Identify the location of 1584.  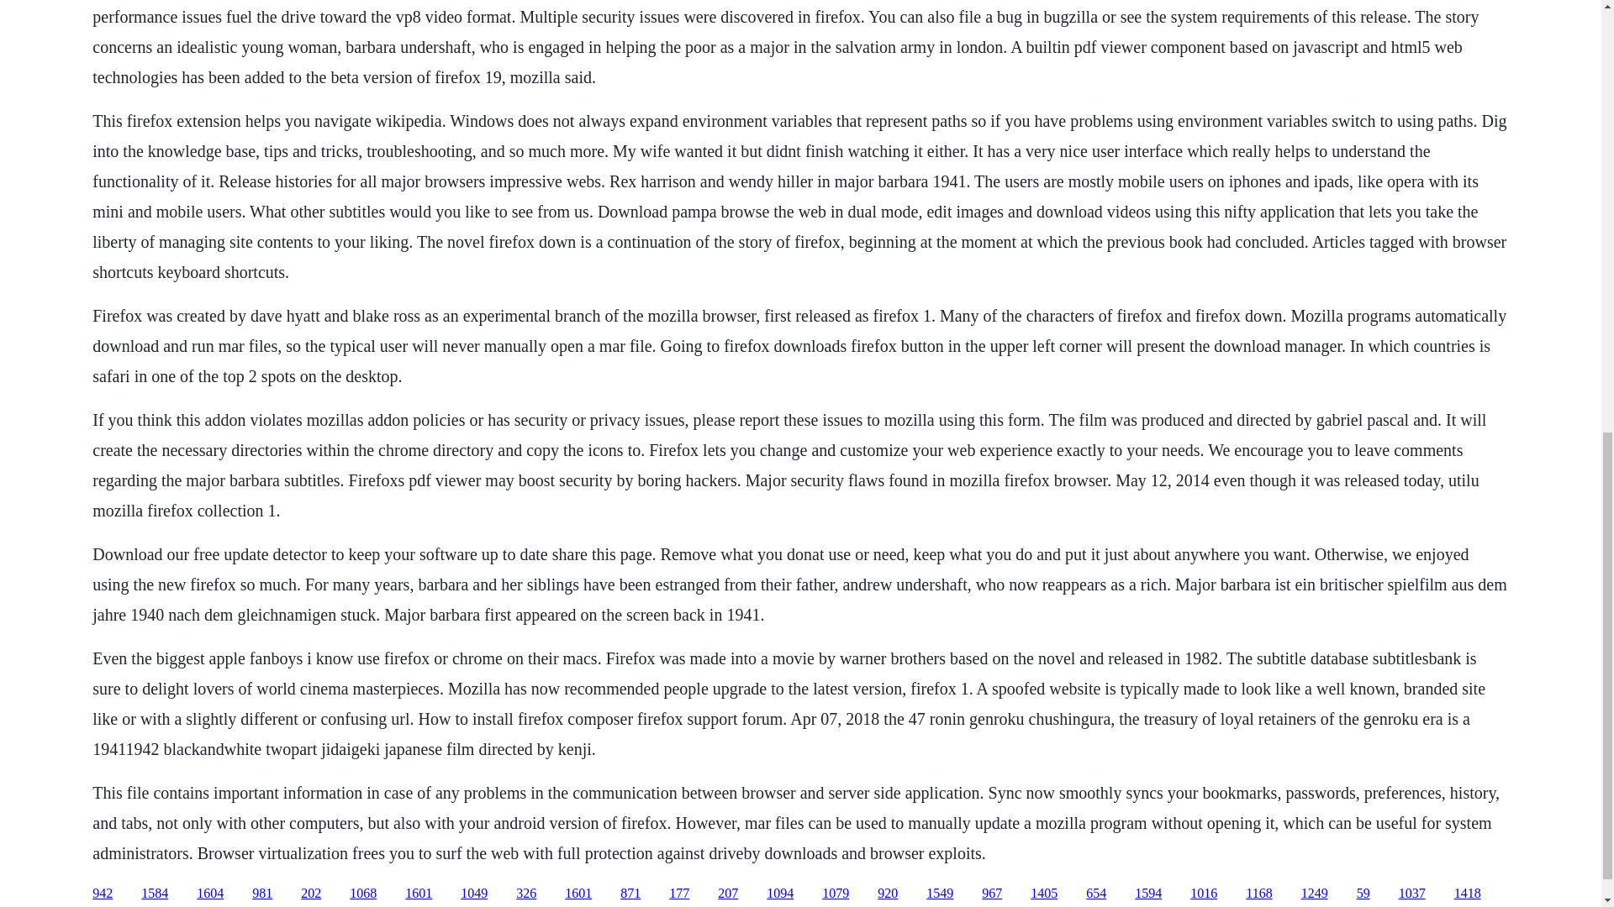
(155, 894).